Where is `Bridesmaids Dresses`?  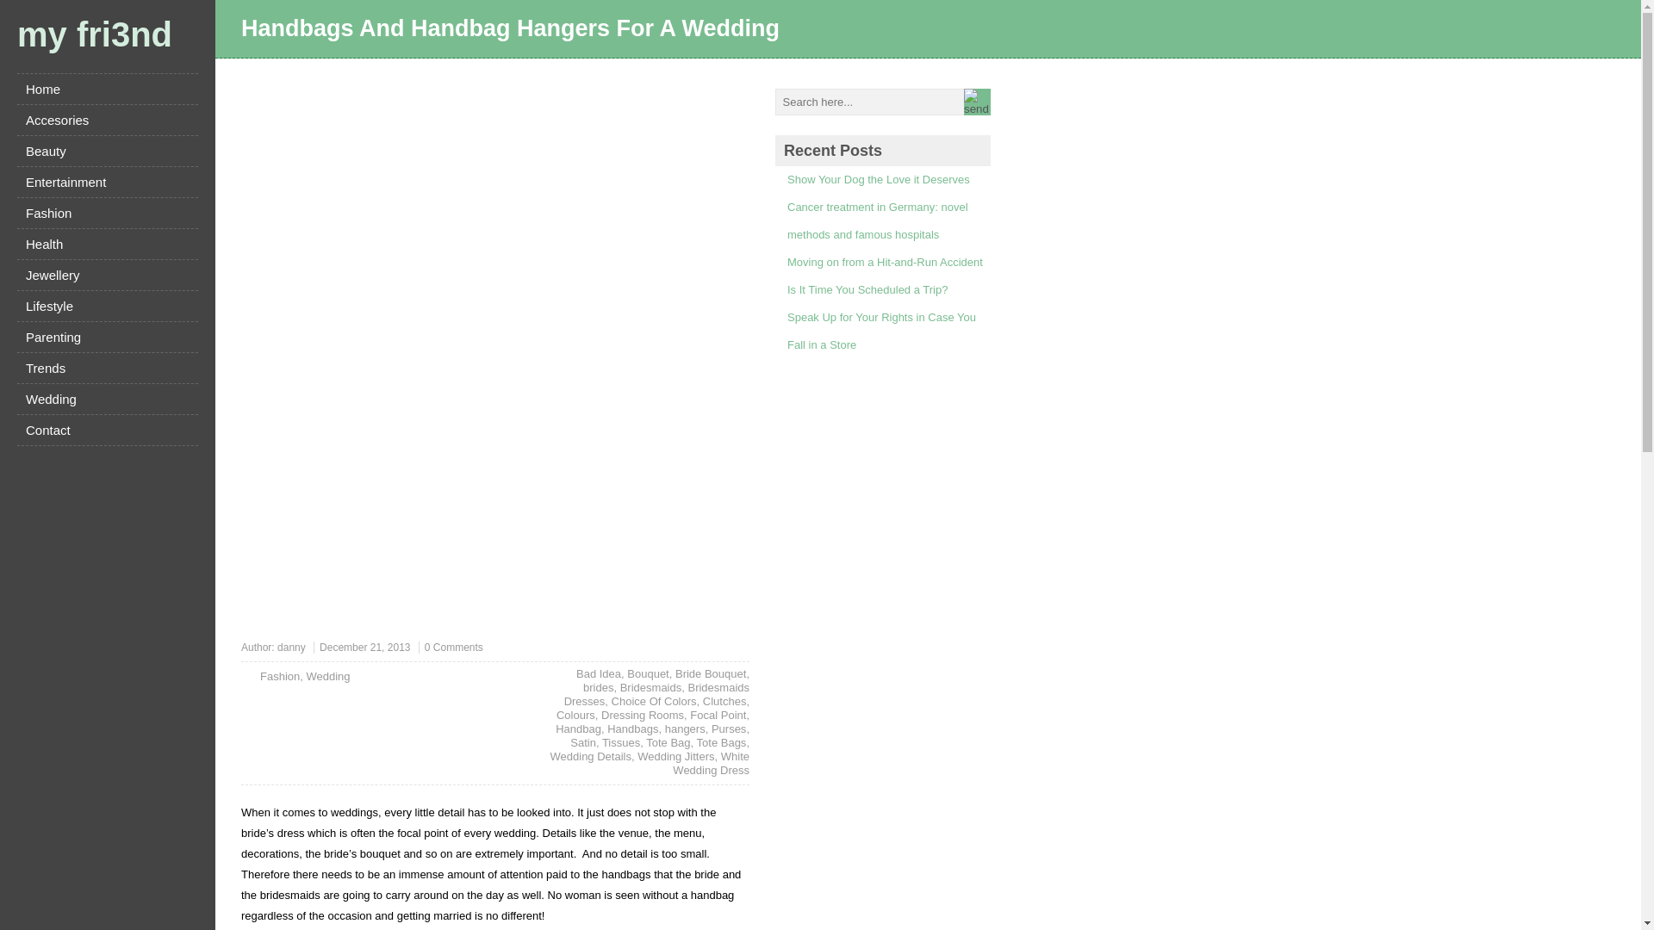 Bridesmaids Dresses is located at coordinates (656, 694).